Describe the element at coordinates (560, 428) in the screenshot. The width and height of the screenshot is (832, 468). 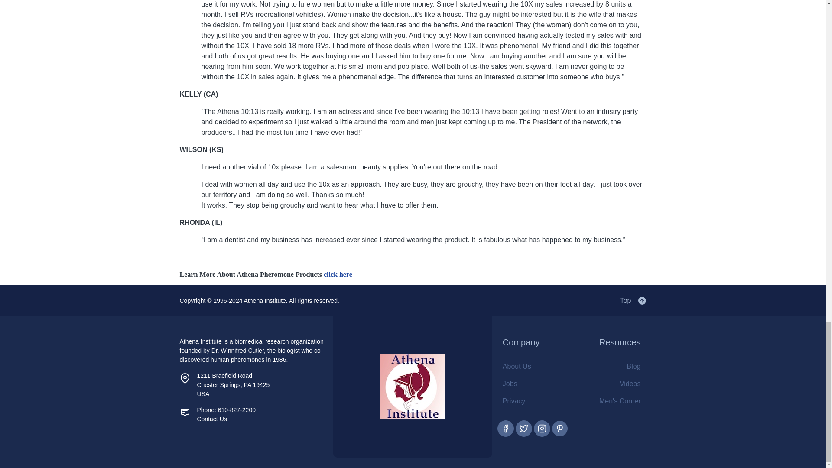
I see `pinterest` at that location.